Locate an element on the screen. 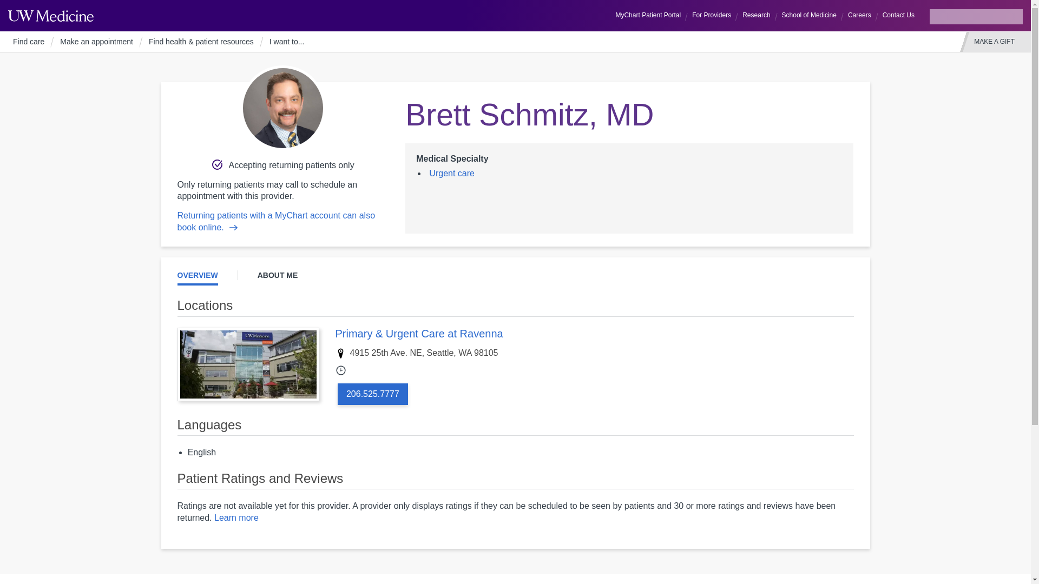  Find care is located at coordinates (28, 42).